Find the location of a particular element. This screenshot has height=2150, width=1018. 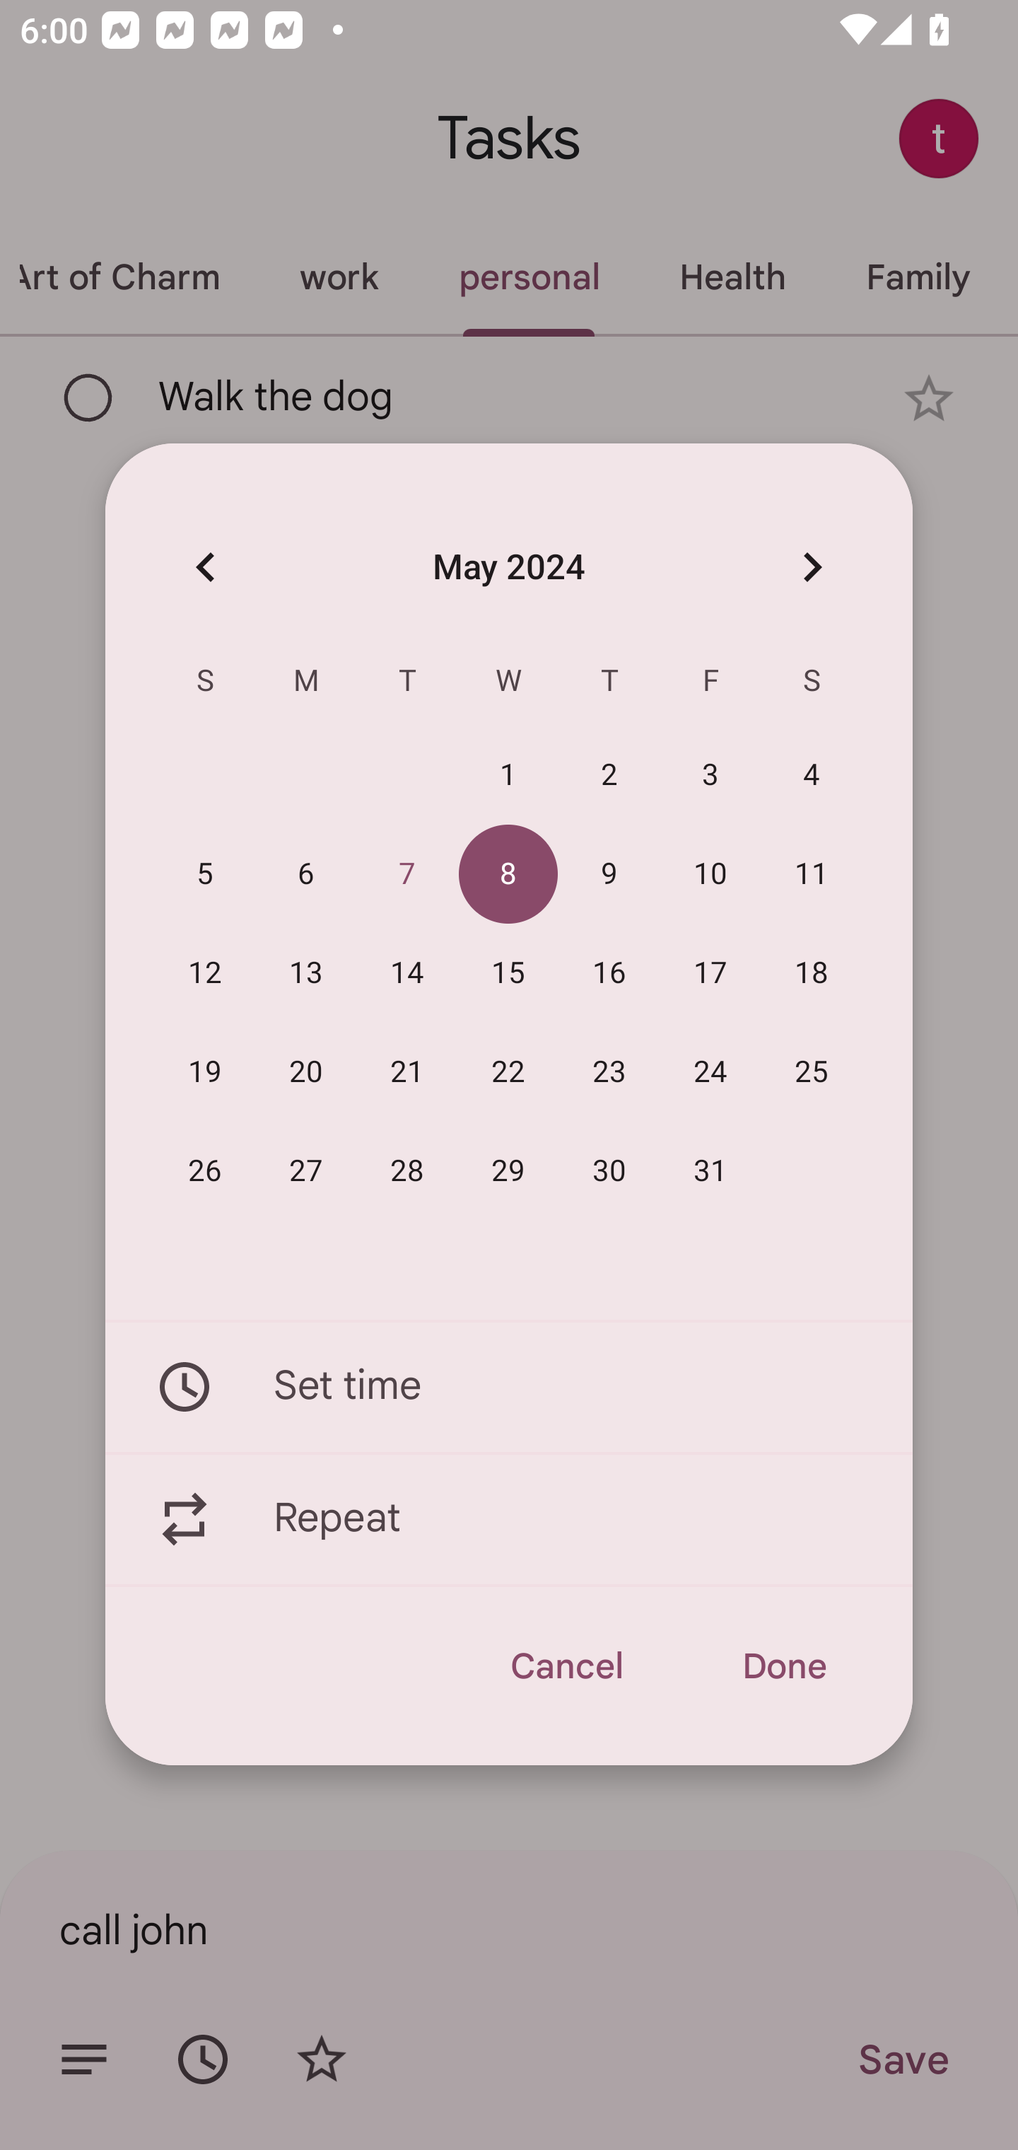

27 27 May 2024 is located at coordinates (306, 1171).